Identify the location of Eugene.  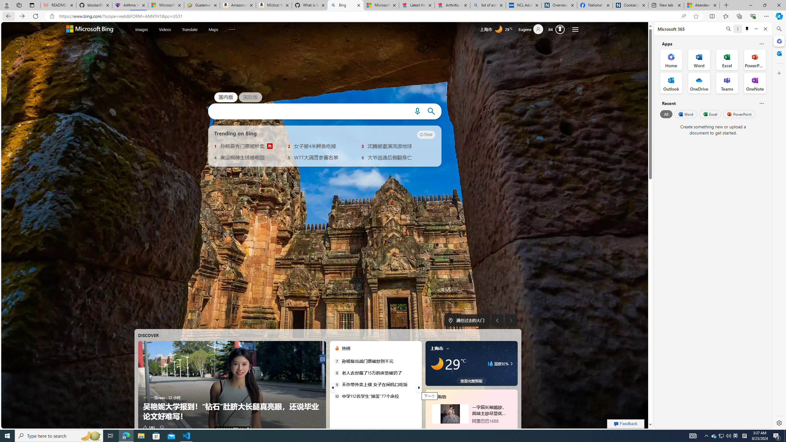
(533, 29).